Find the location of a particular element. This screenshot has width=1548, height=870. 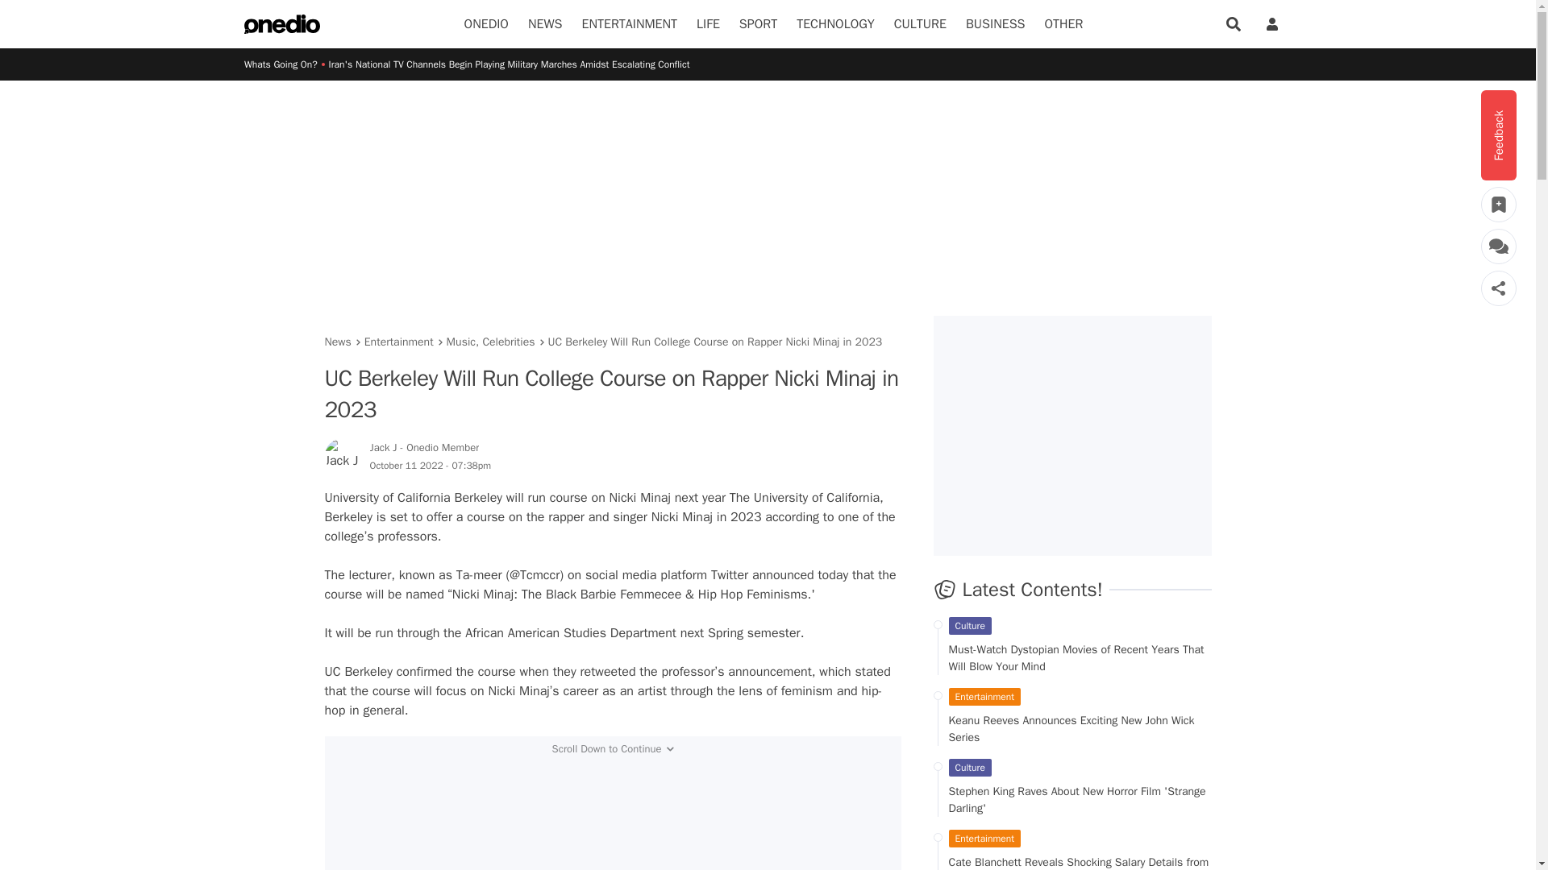

News is located at coordinates (545, 24).